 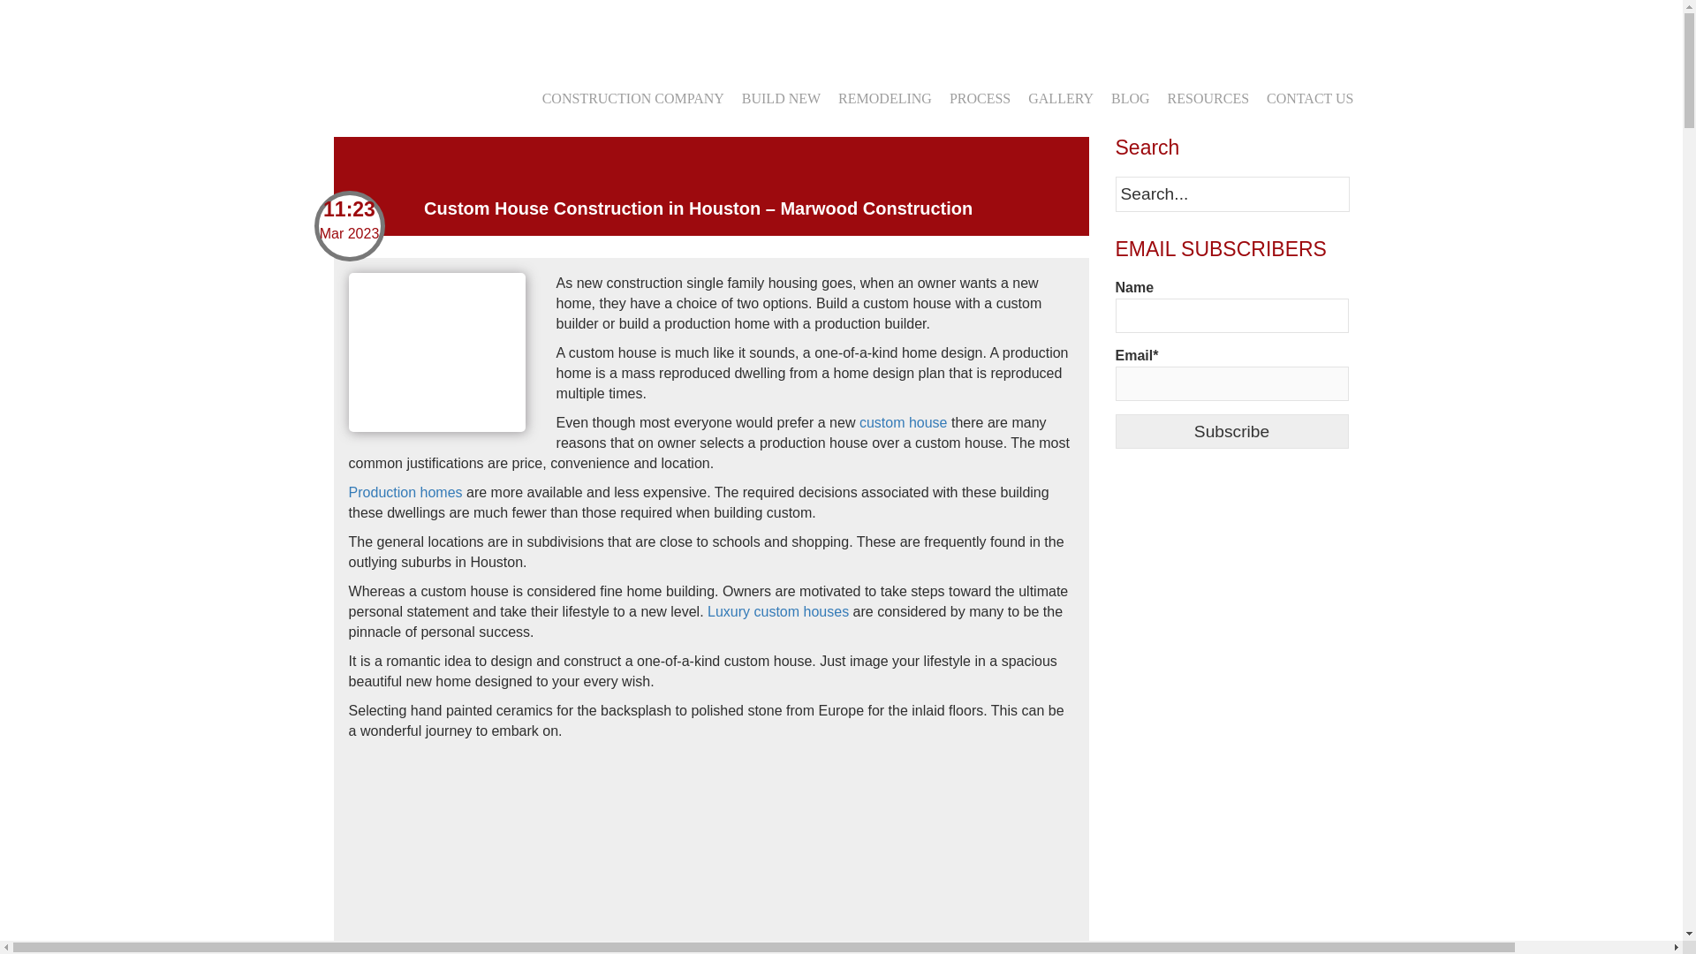 I want to click on REMODELING, so click(x=885, y=97).